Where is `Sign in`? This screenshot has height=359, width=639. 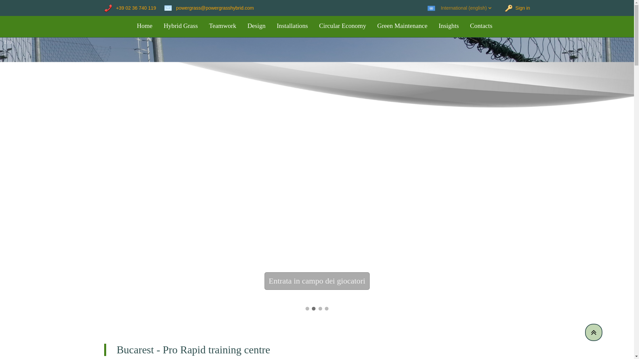
Sign in is located at coordinates (512, 8).